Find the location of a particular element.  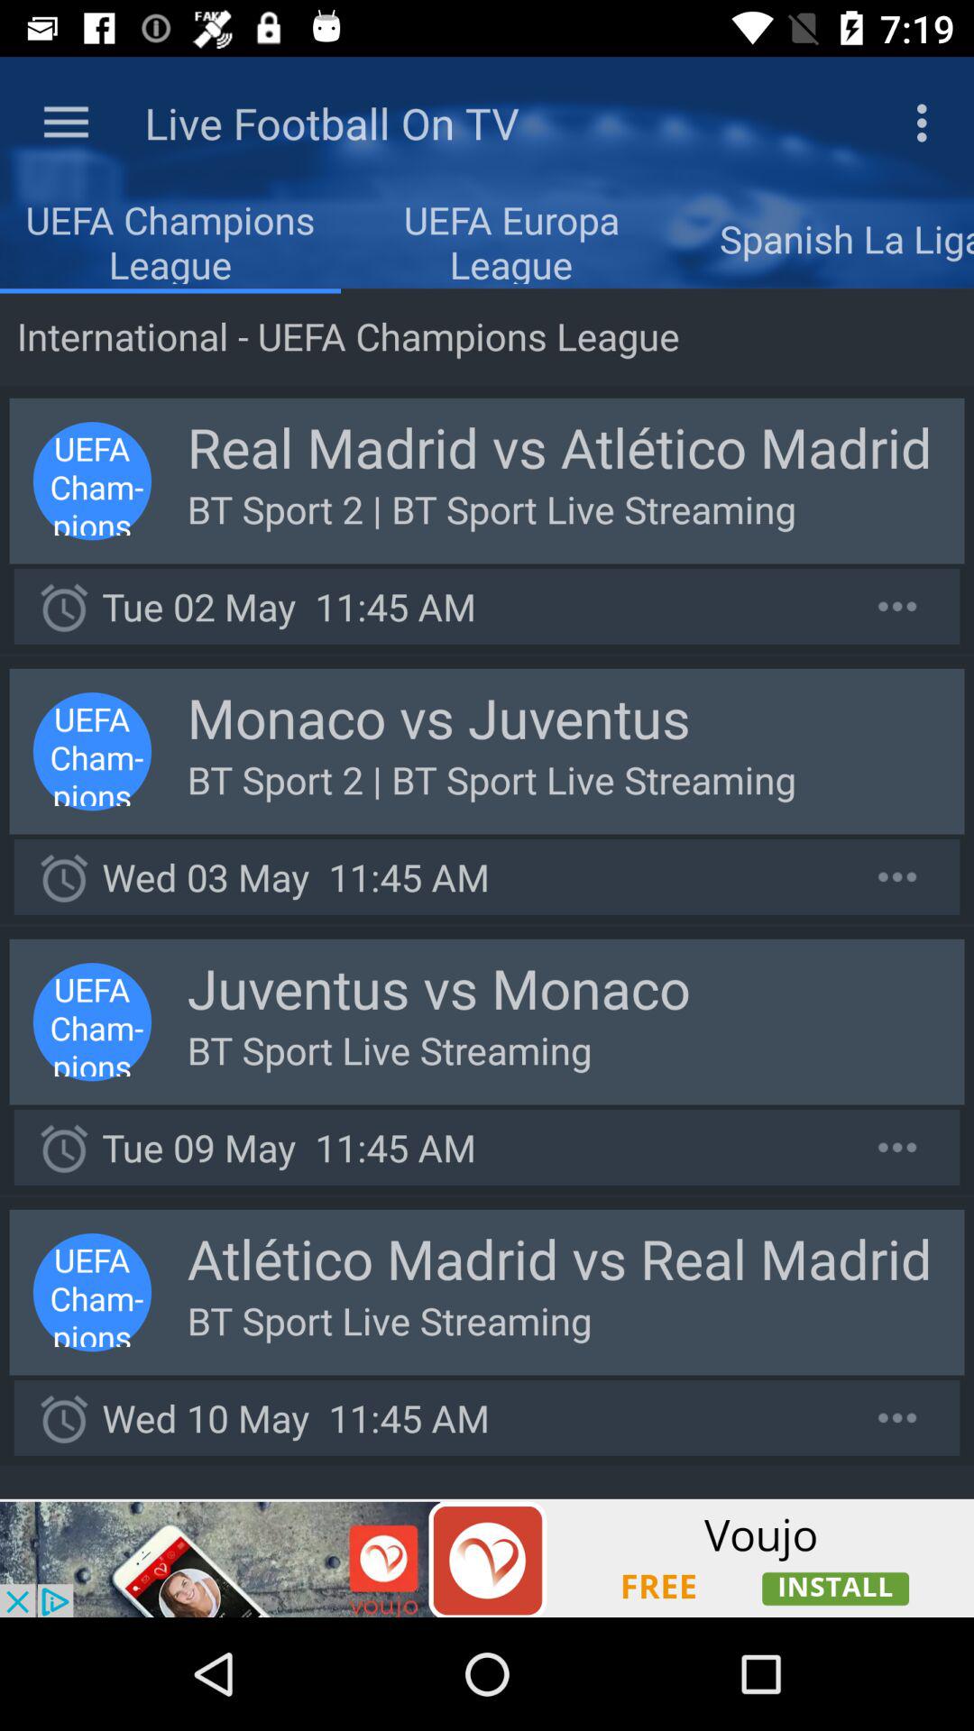

option is located at coordinates (898, 1147).